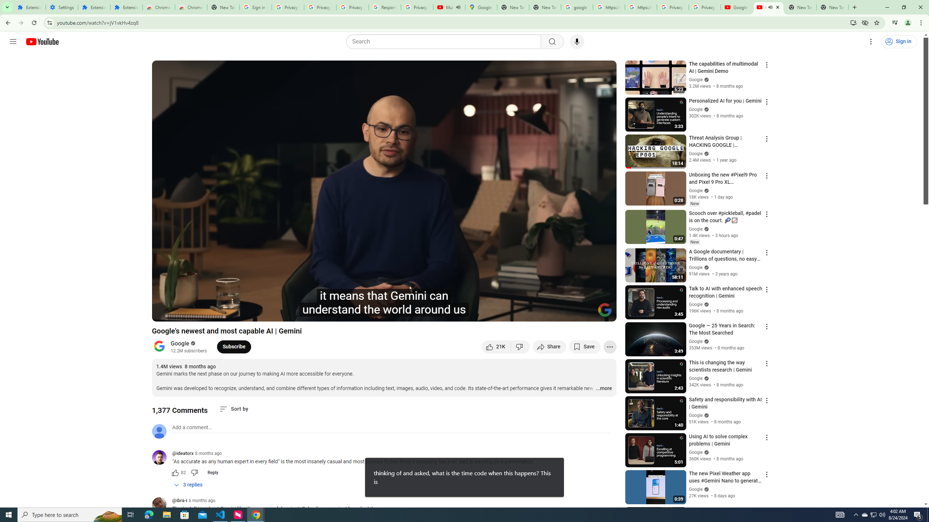  I want to click on Sign in - Google Accounts, so click(255, 7).